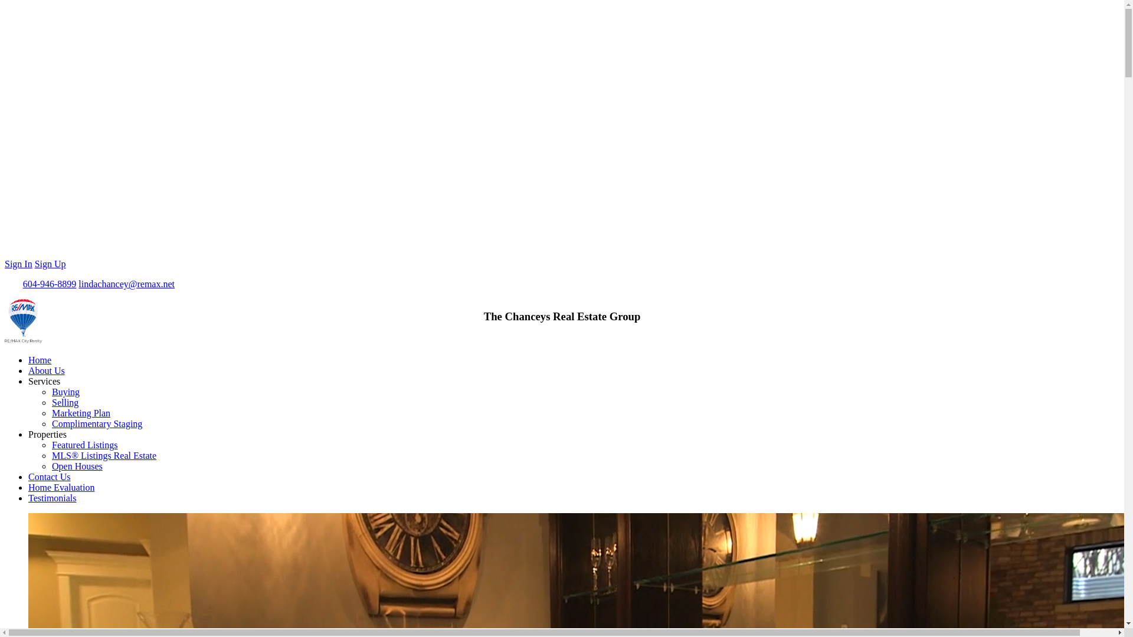 The width and height of the screenshot is (1133, 637). I want to click on Home, so click(40, 360).